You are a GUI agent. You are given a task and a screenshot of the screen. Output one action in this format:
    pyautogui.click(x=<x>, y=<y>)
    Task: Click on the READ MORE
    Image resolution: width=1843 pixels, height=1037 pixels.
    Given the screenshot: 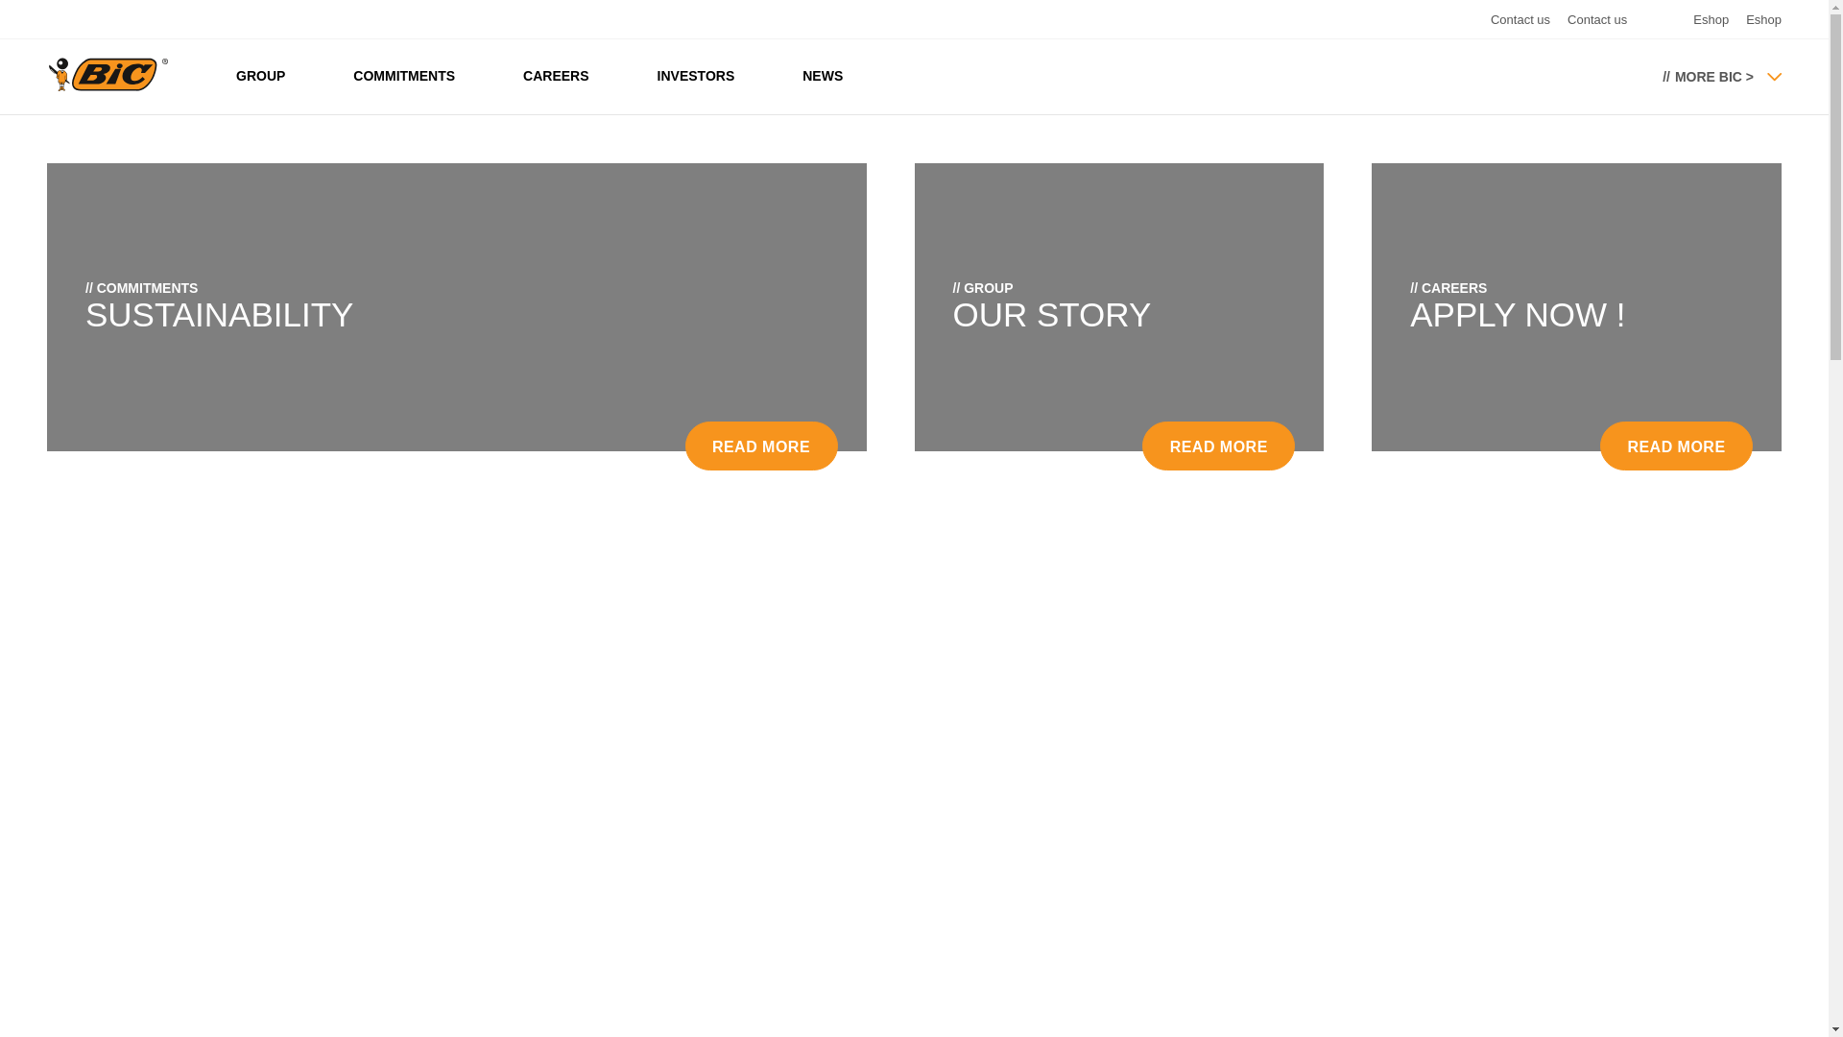 What is the action you would take?
    pyautogui.click(x=1219, y=446)
    